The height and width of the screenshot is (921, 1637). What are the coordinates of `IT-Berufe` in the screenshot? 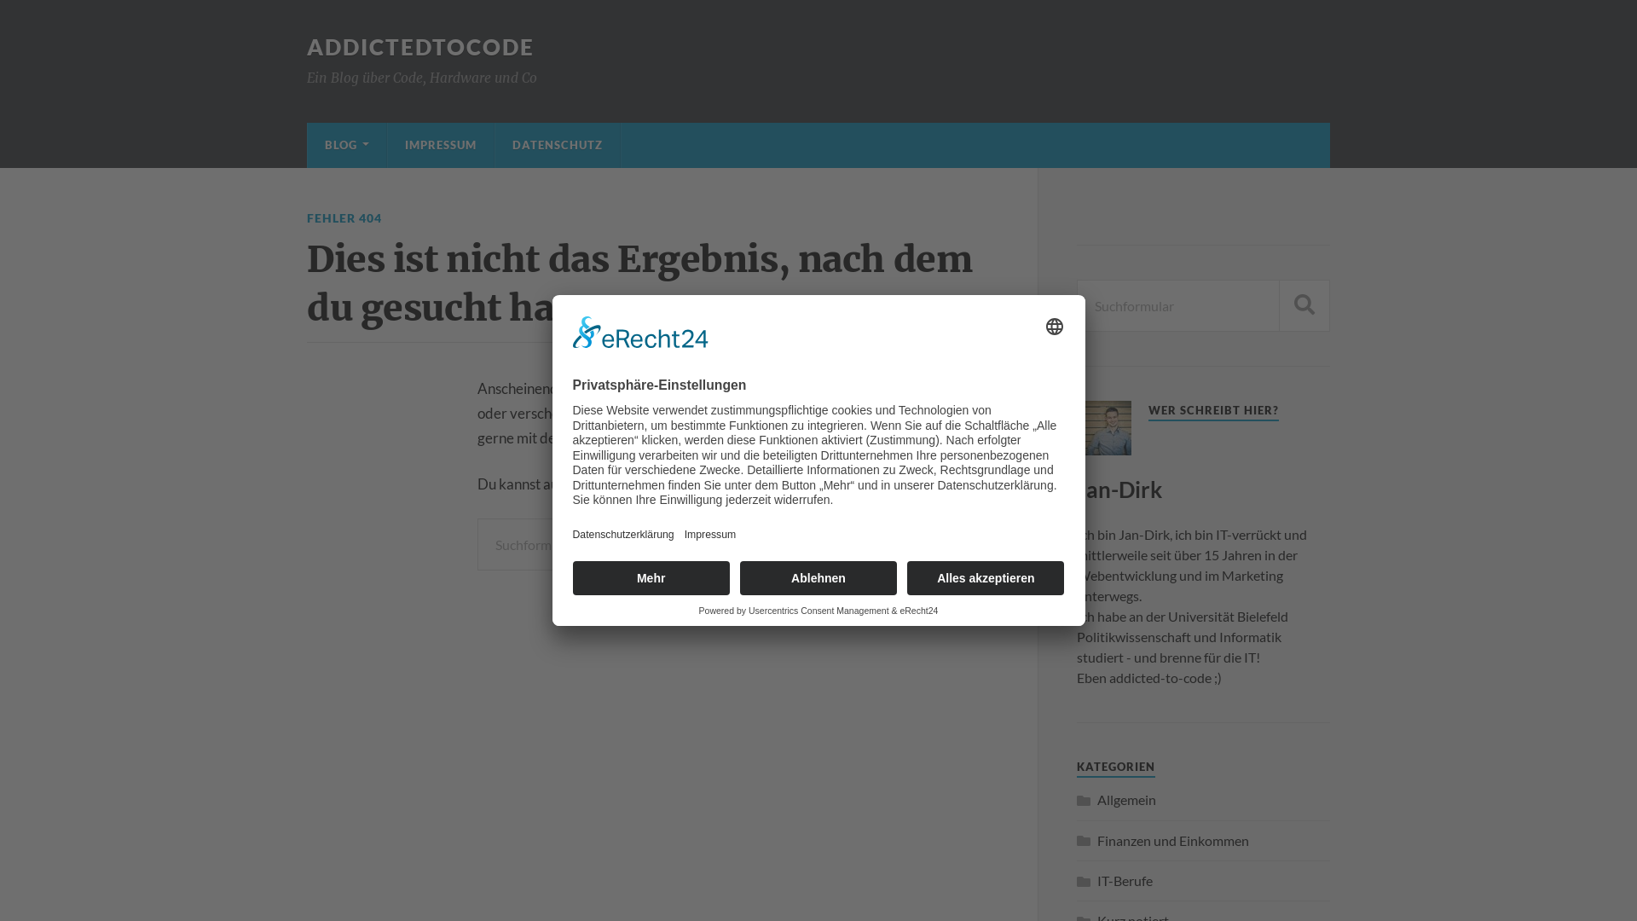 It's located at (1125, 880).